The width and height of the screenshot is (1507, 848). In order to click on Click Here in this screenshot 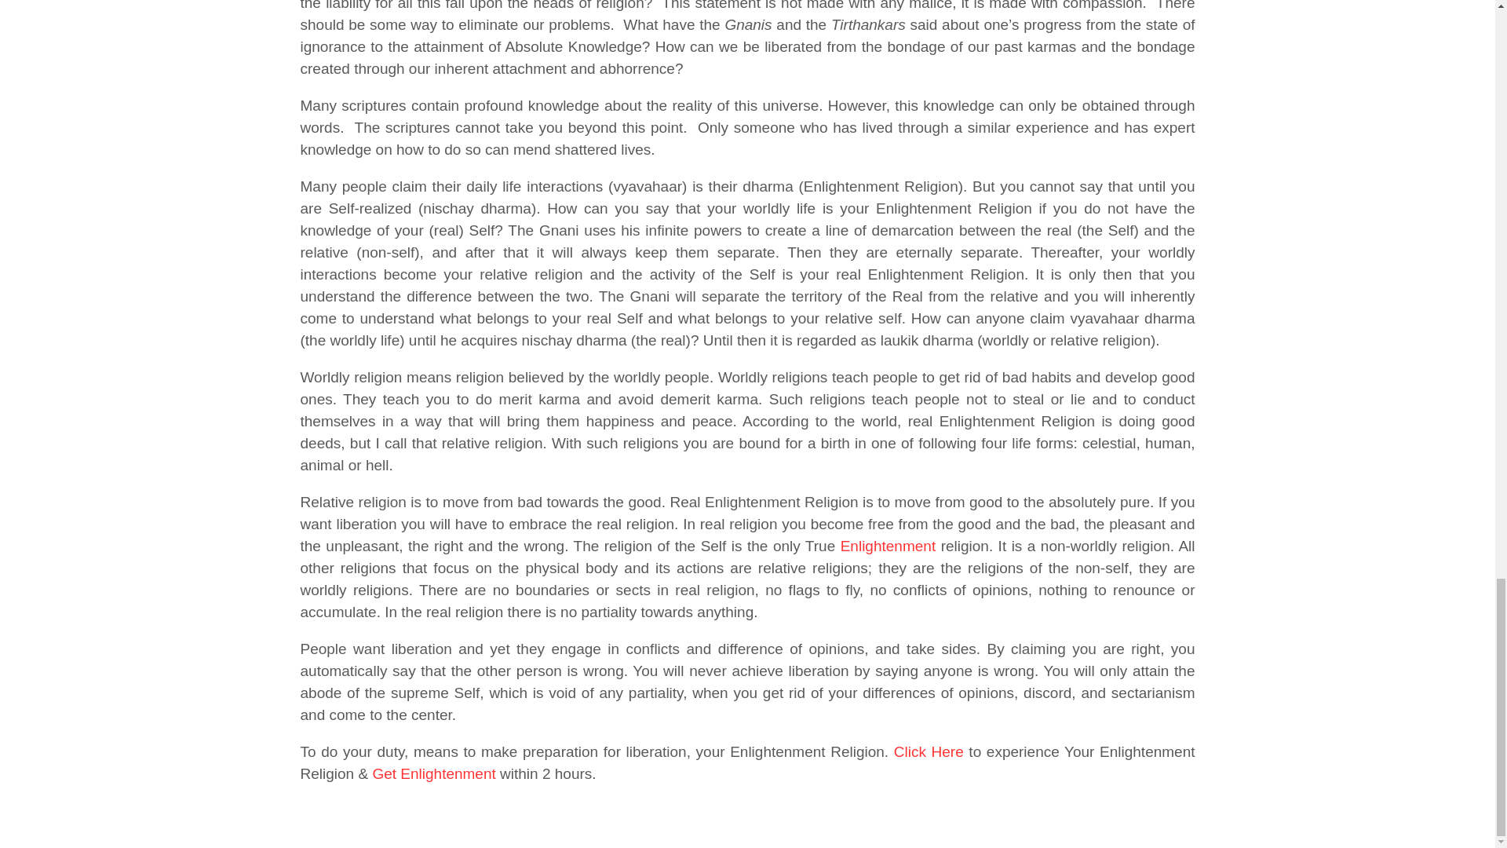, I will do `click(929, 751)`.